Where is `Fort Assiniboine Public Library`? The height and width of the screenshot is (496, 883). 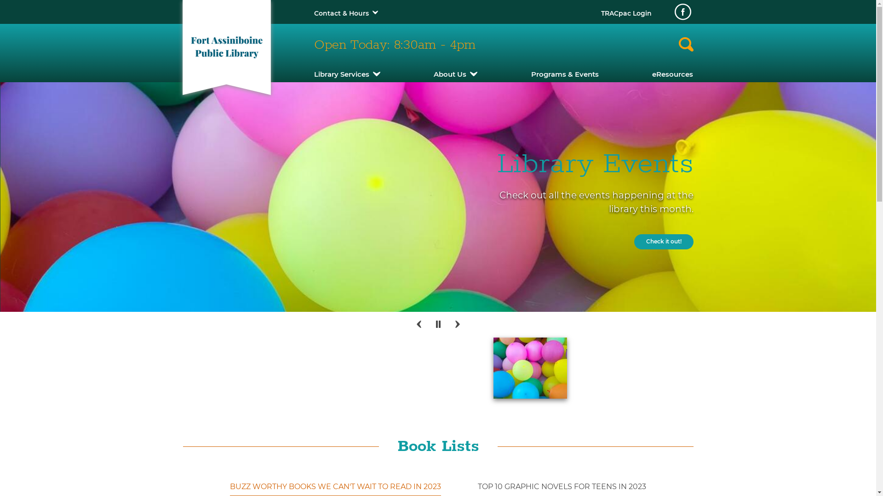
Fort Assiniboine Public Library is located at coordinates (226, 43).